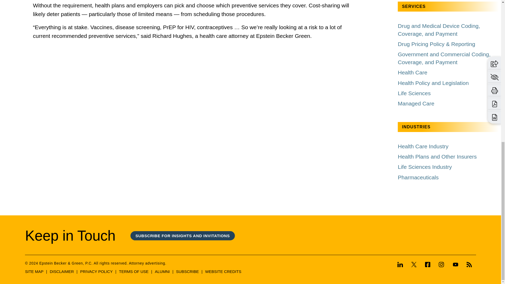 This screenshot has height=284, width=505. Describe the element at coordinates (400, 265) in the screenshot. I see `Linkedin` at that location.